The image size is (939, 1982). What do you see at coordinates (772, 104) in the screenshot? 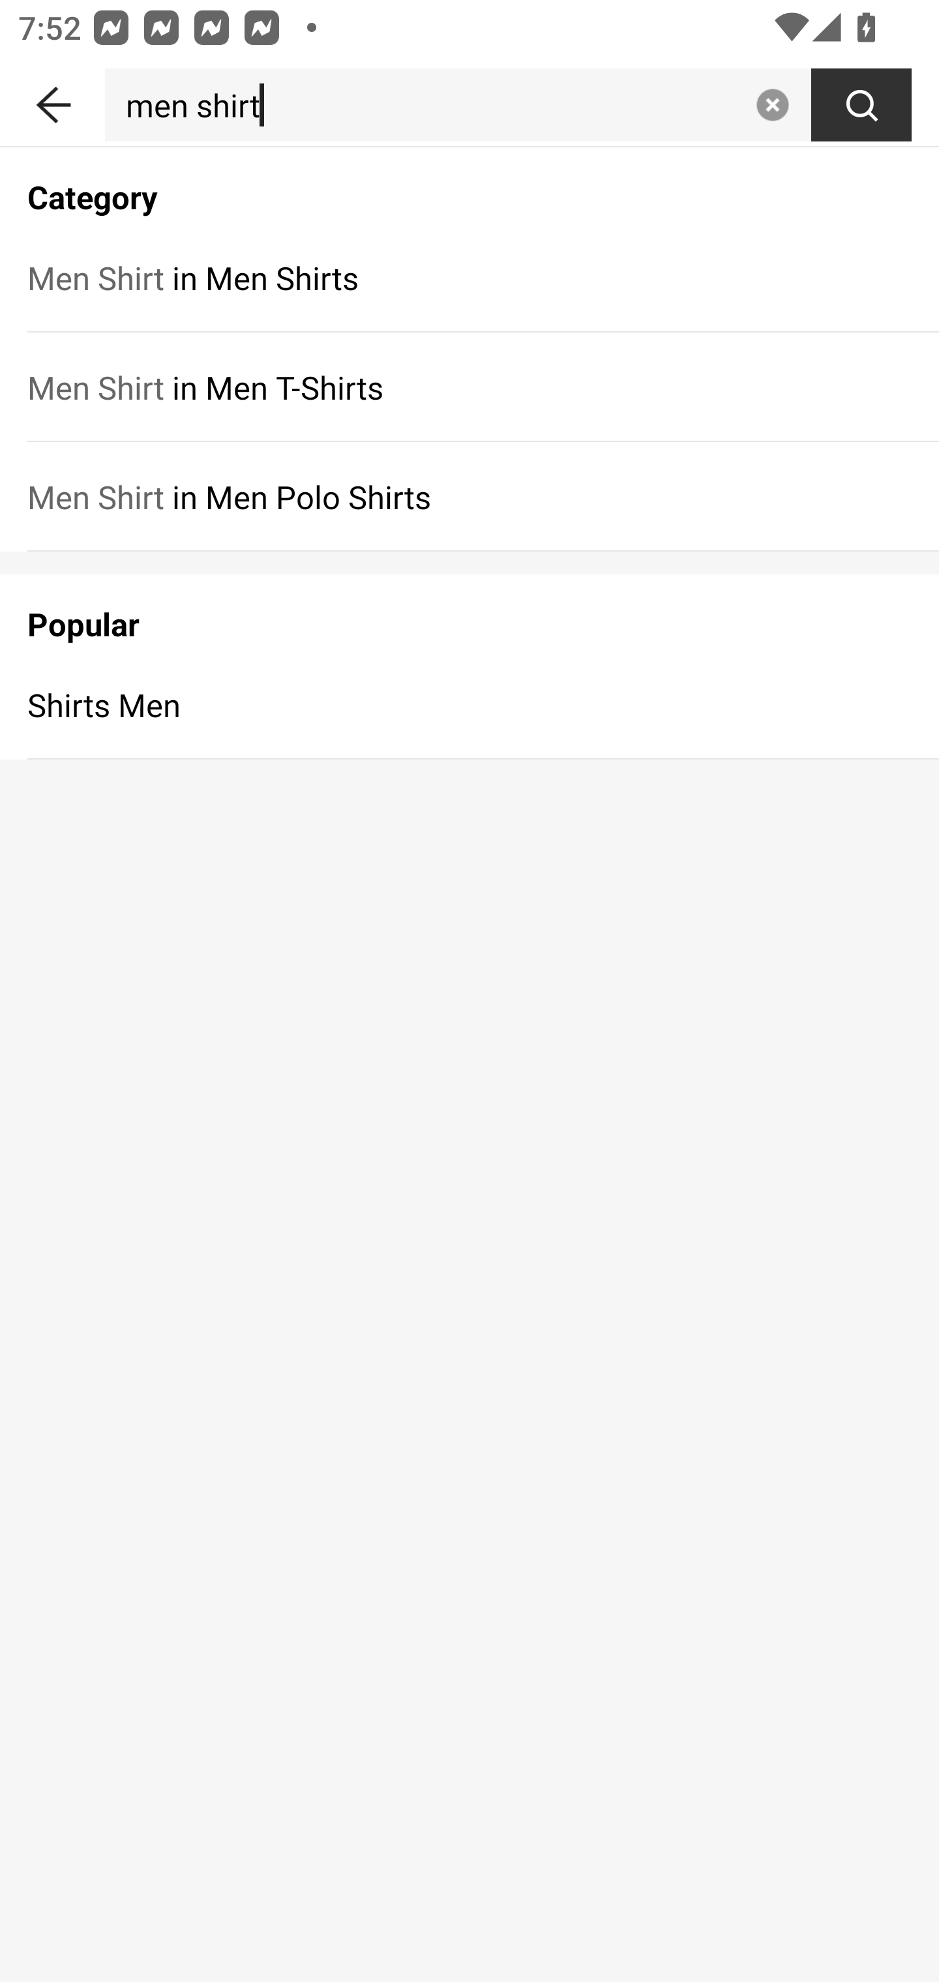
I see `Clear` at bounding box center [772, 104].